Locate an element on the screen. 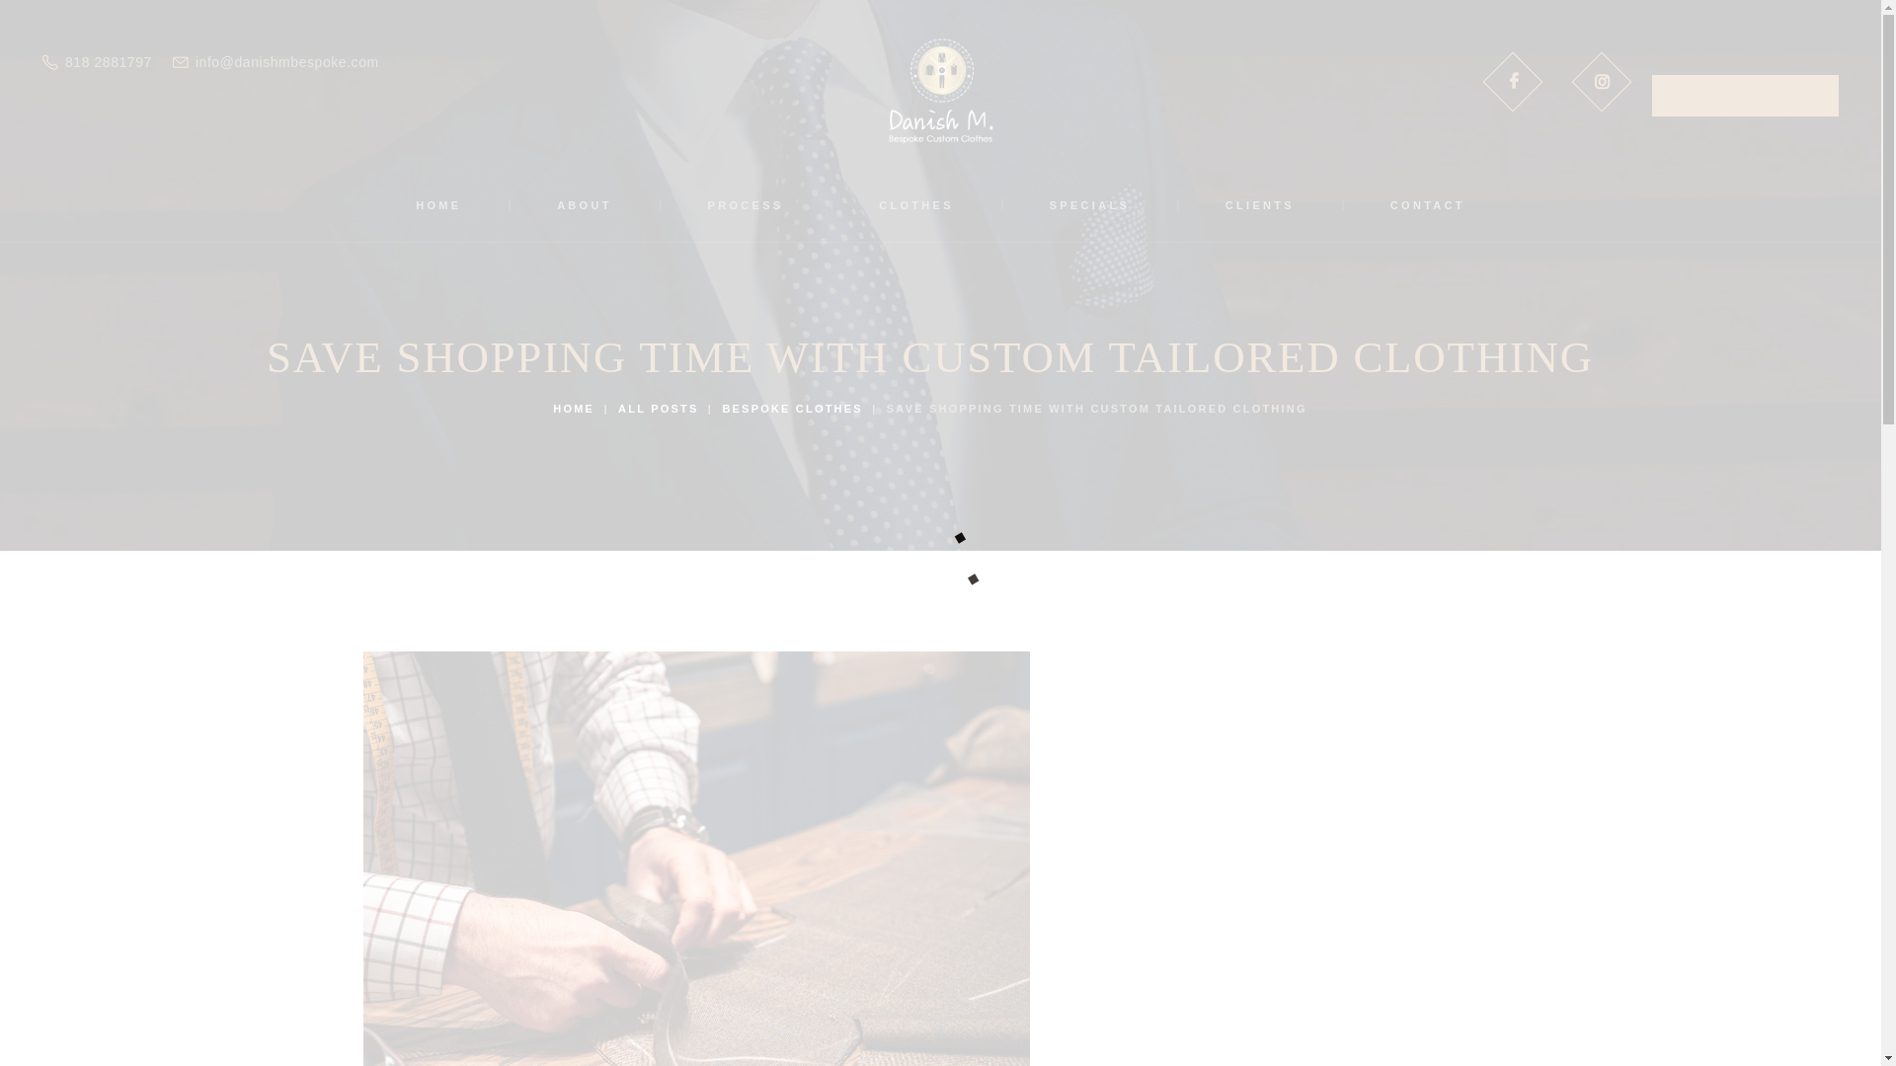  ABOUT is located at coordinates (585, 205).